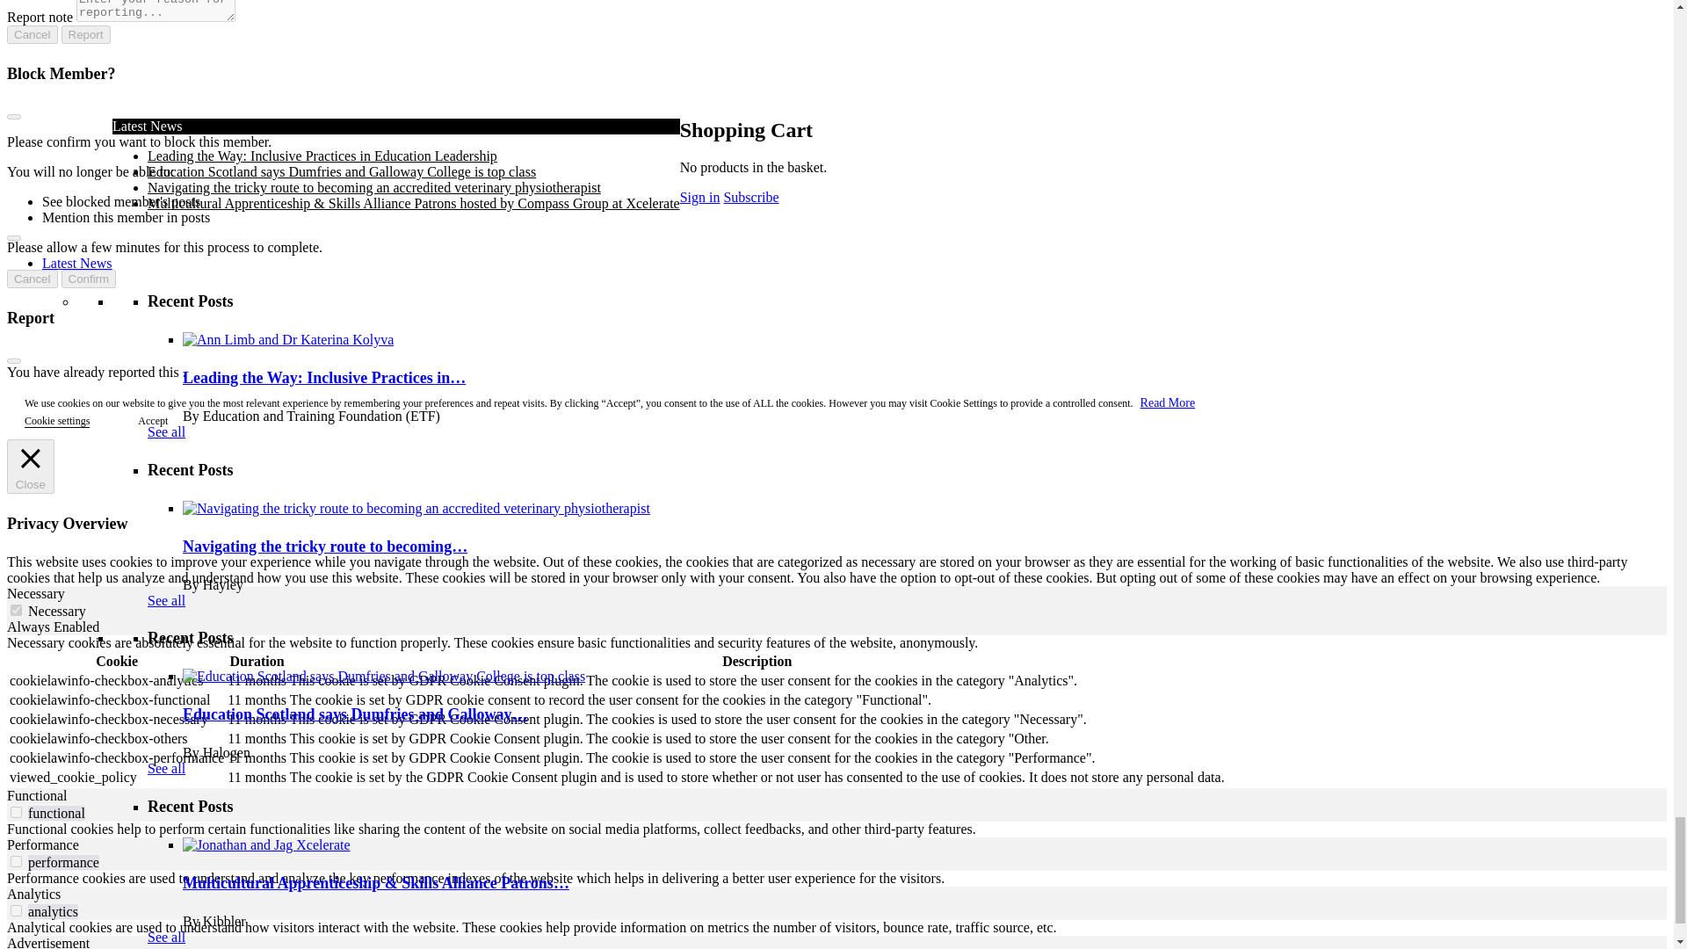 The height and width of the screenshot is (949, 1687). I want to click on on, so click(16, 610).